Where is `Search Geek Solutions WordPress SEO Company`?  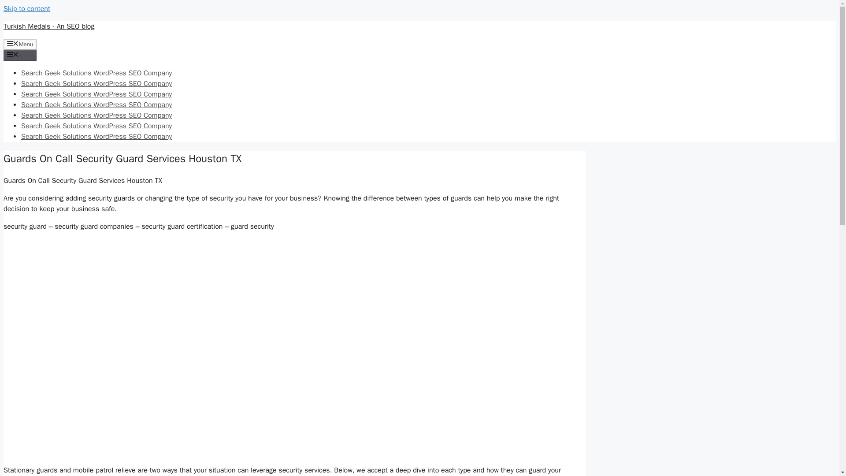 Search Geek Solutions WordPress SEO Company is located at coordinates (96, 73).